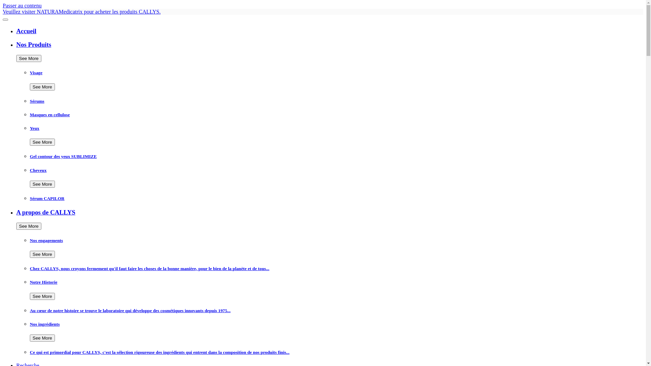 This screenshot has width=651, height=366. What do you see at coordinates (42, 142) in the screenshot?
I see `See More` at bounding box center [42, 142].